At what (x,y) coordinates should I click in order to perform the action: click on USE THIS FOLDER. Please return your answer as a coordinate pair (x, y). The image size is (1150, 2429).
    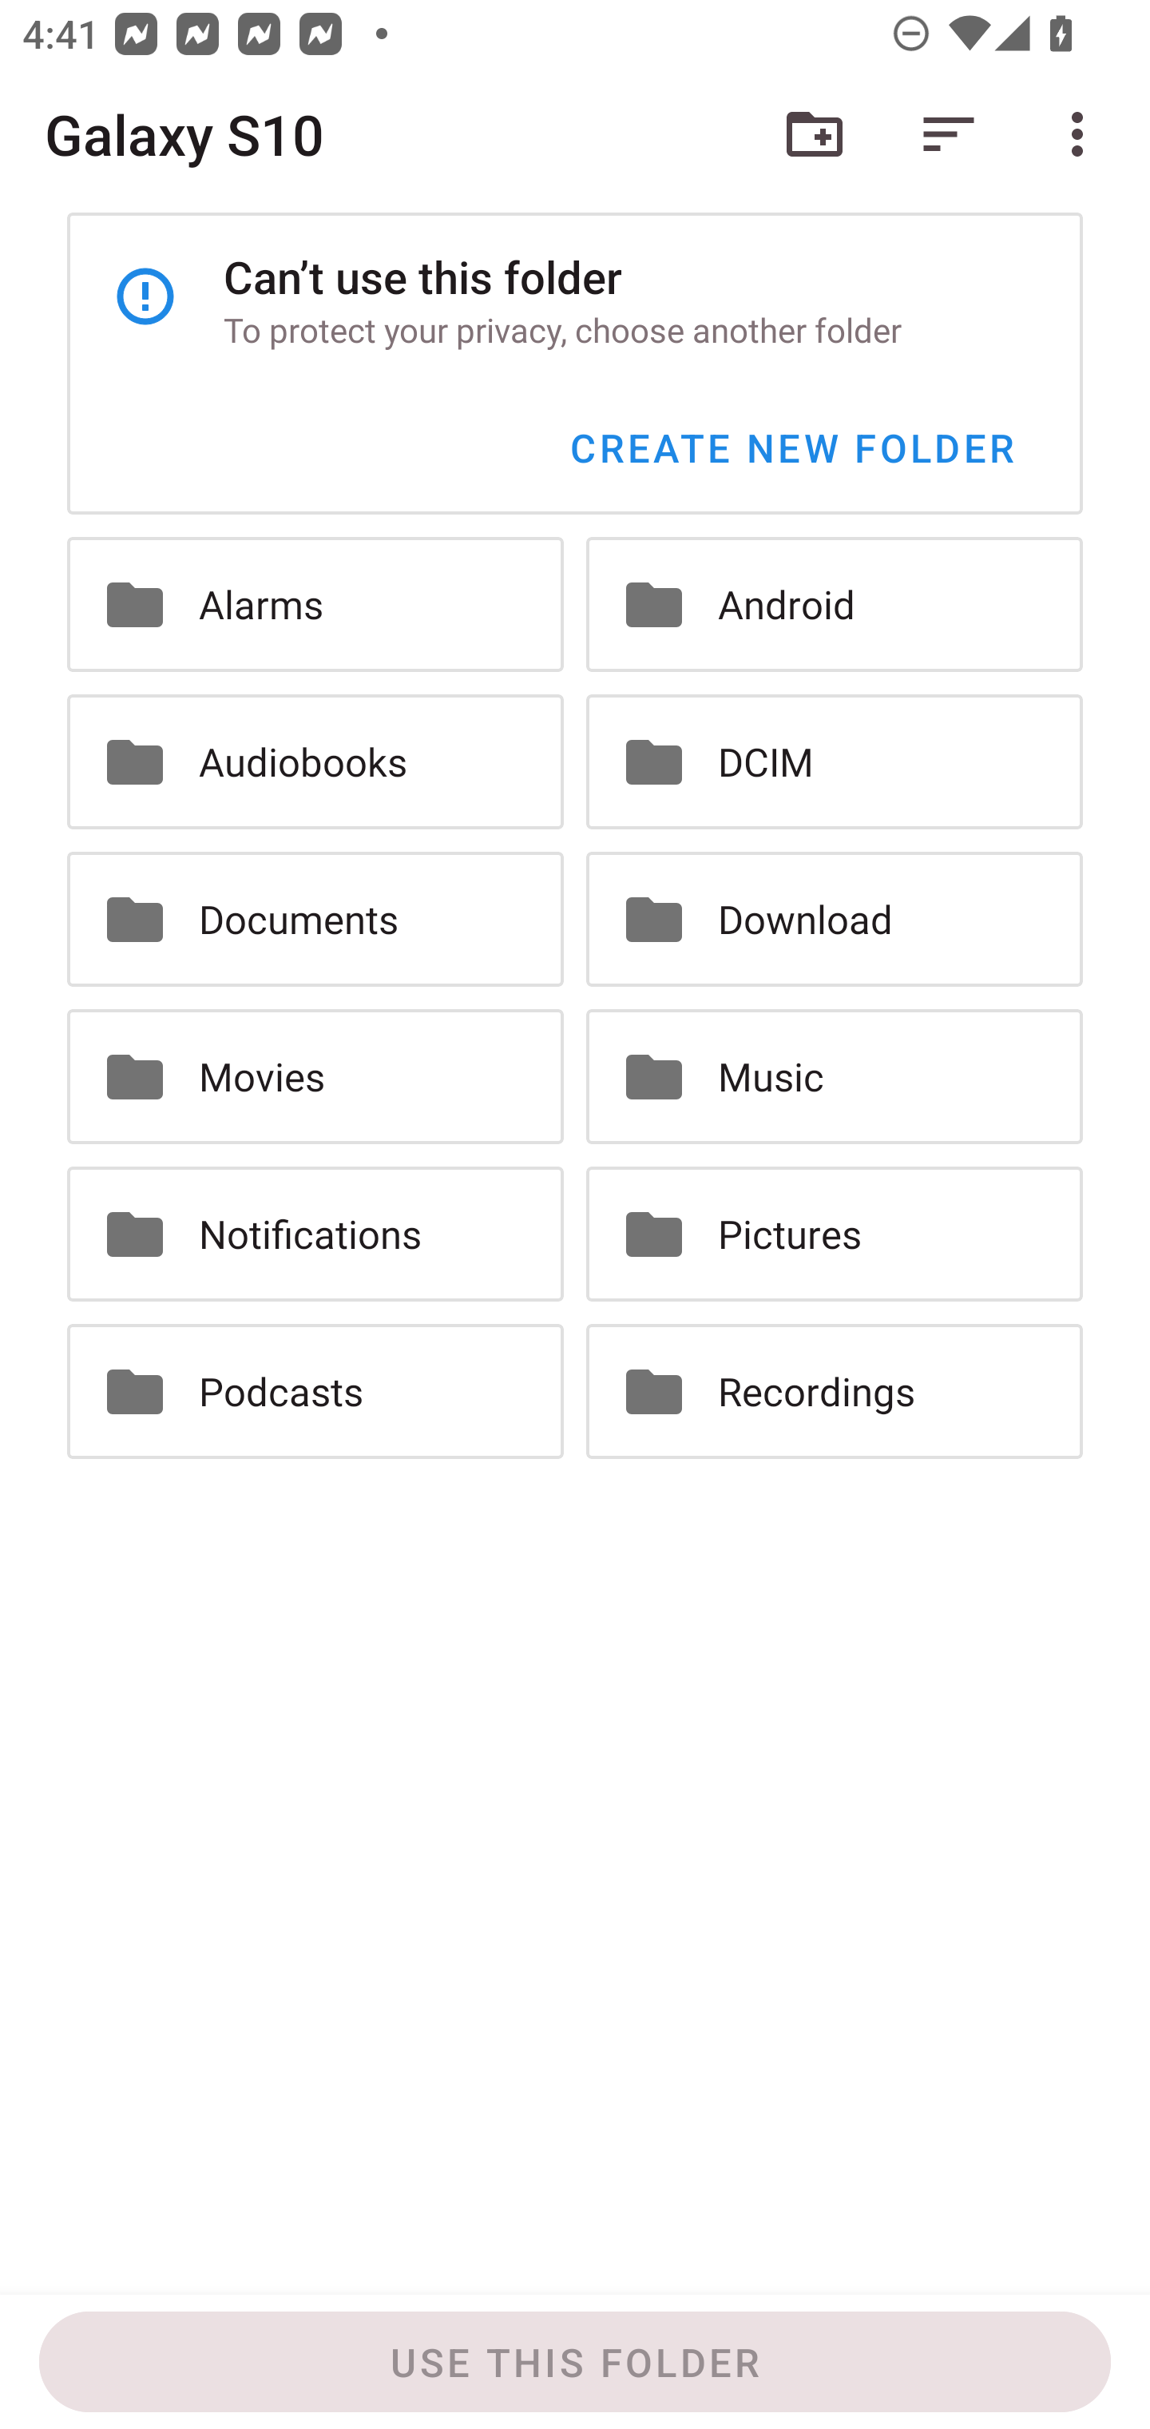
    Looking at the image, I should click on (575, 2362).